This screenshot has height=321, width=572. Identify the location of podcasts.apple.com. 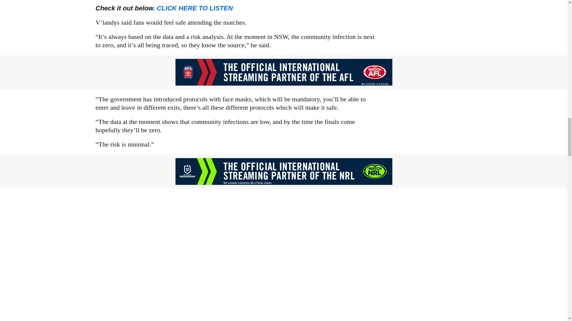
(195, 8).